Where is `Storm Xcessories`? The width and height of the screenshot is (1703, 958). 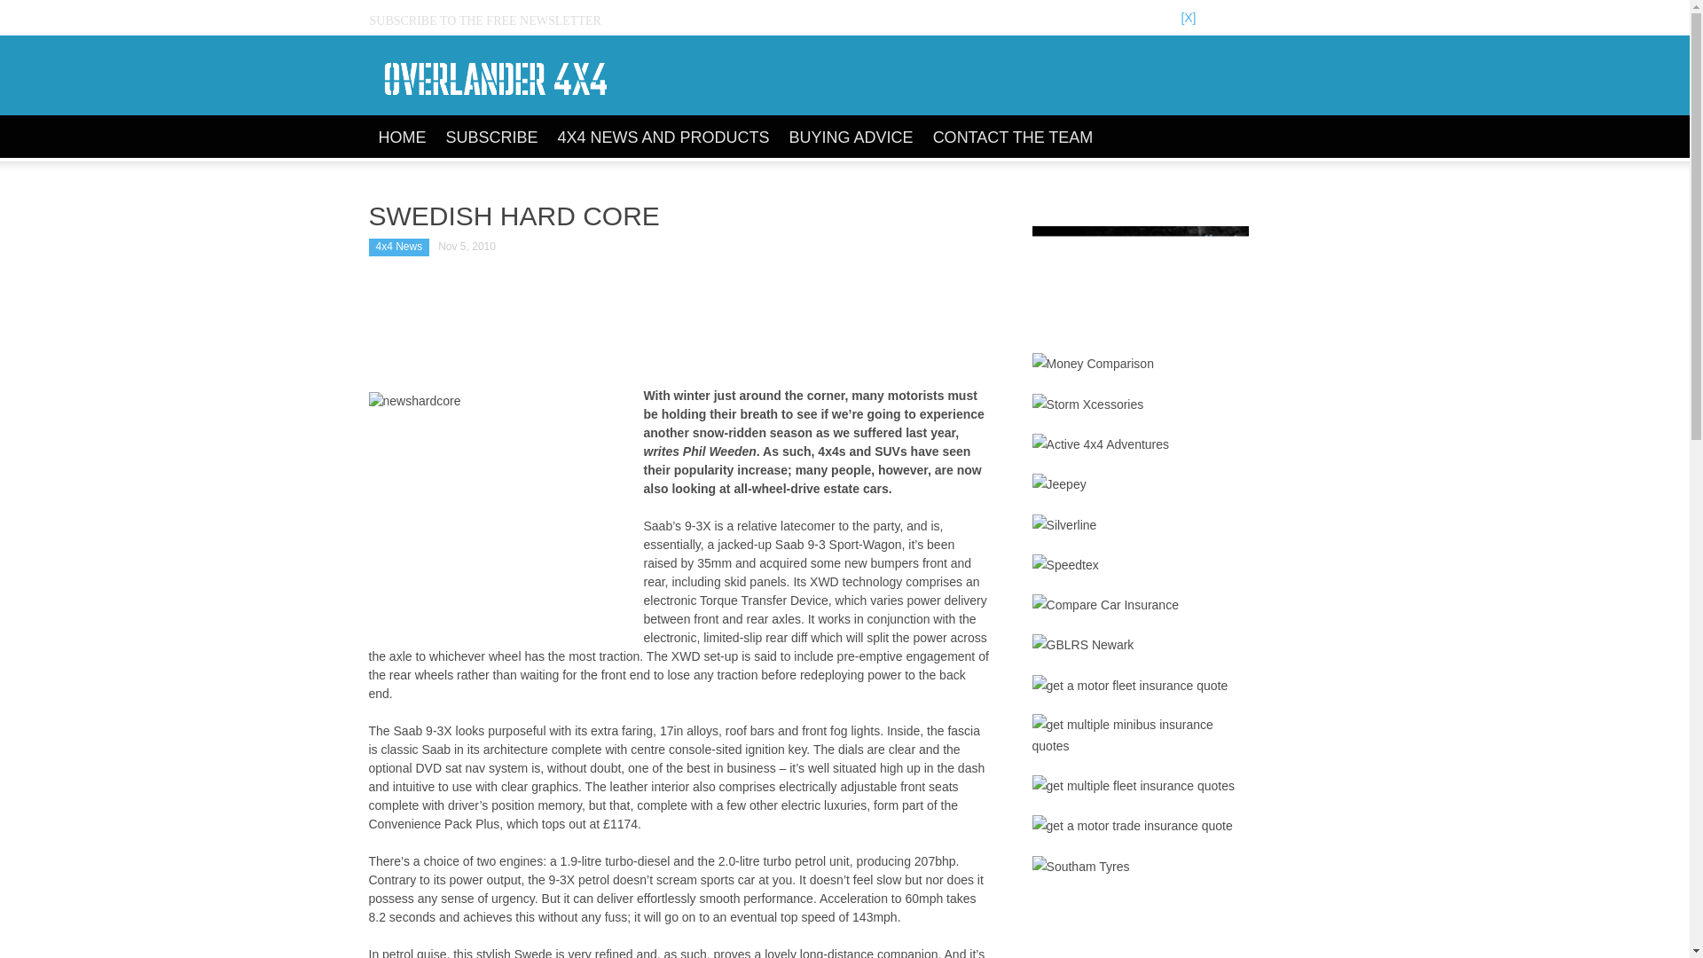
Storm Xcessories is located at coordinates (1087, 404).